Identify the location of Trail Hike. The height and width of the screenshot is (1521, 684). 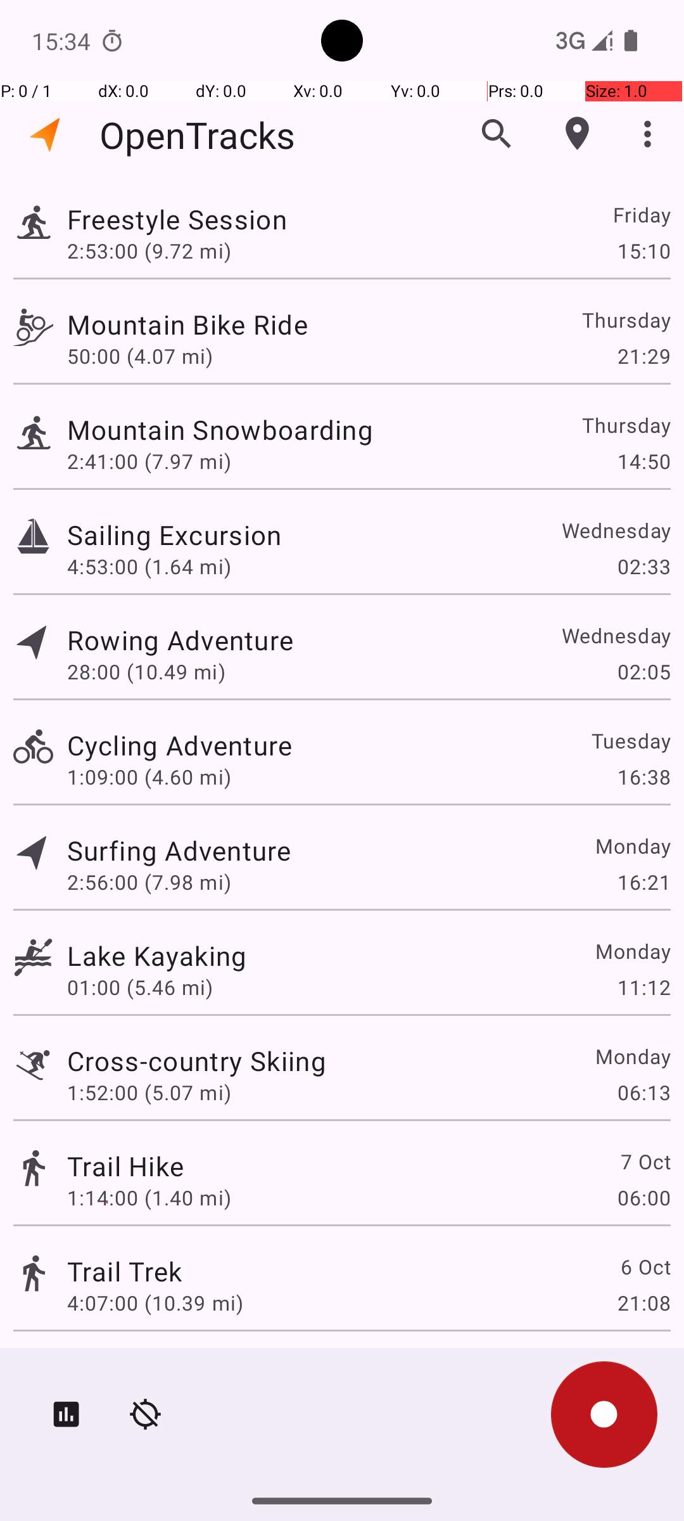
(125, 1166).